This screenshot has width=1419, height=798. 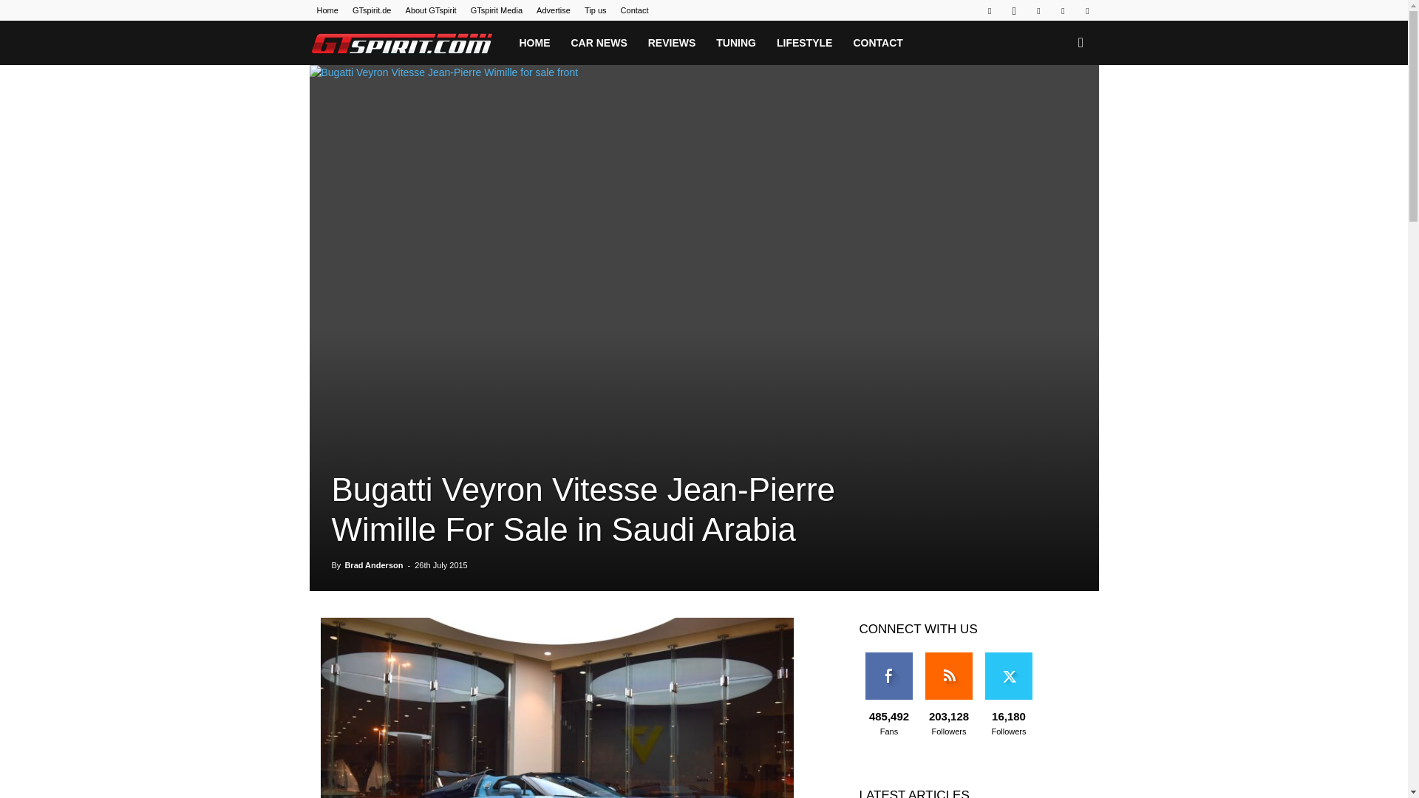 What do you see at coordinates (877, 43) in the screenshot?
I see `CONTACT` at bounding box center [877, 43].